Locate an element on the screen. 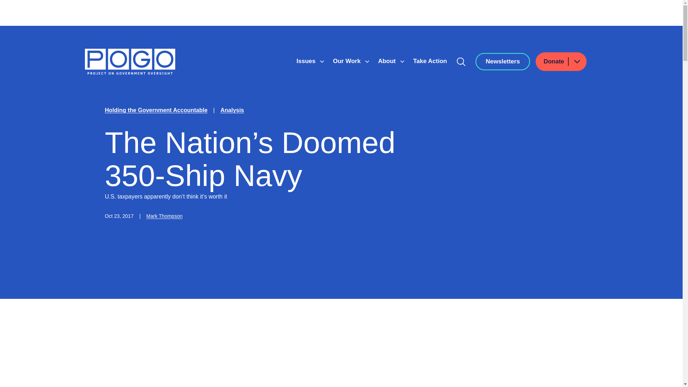  Home is located at coordinates (130, 62).